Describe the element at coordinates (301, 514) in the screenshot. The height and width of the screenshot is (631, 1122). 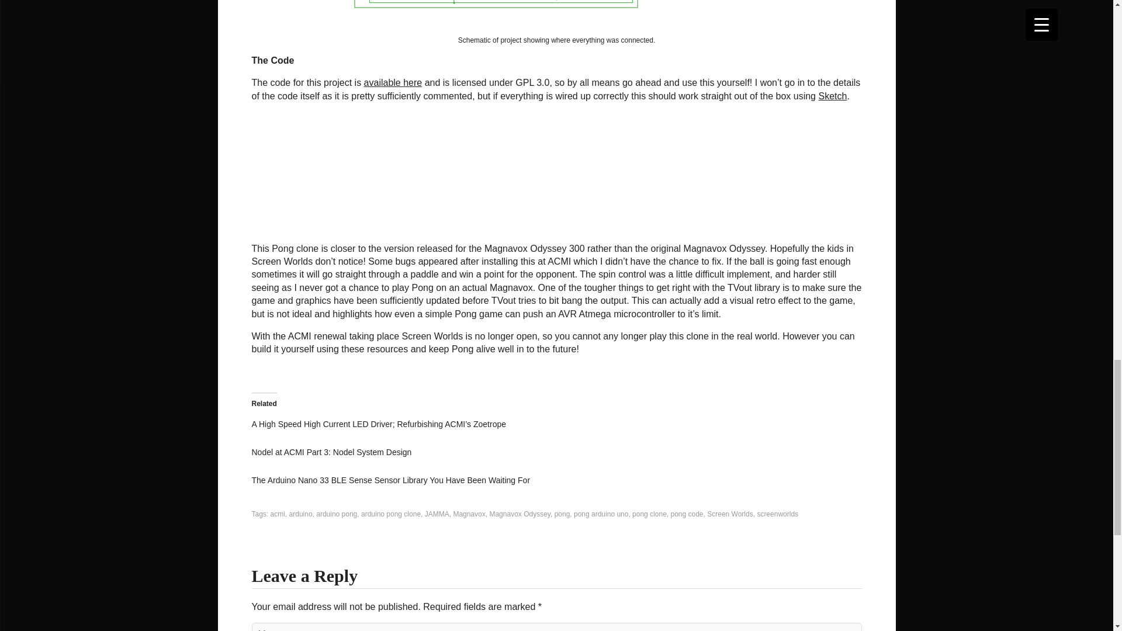
I see `arduino` at that location.